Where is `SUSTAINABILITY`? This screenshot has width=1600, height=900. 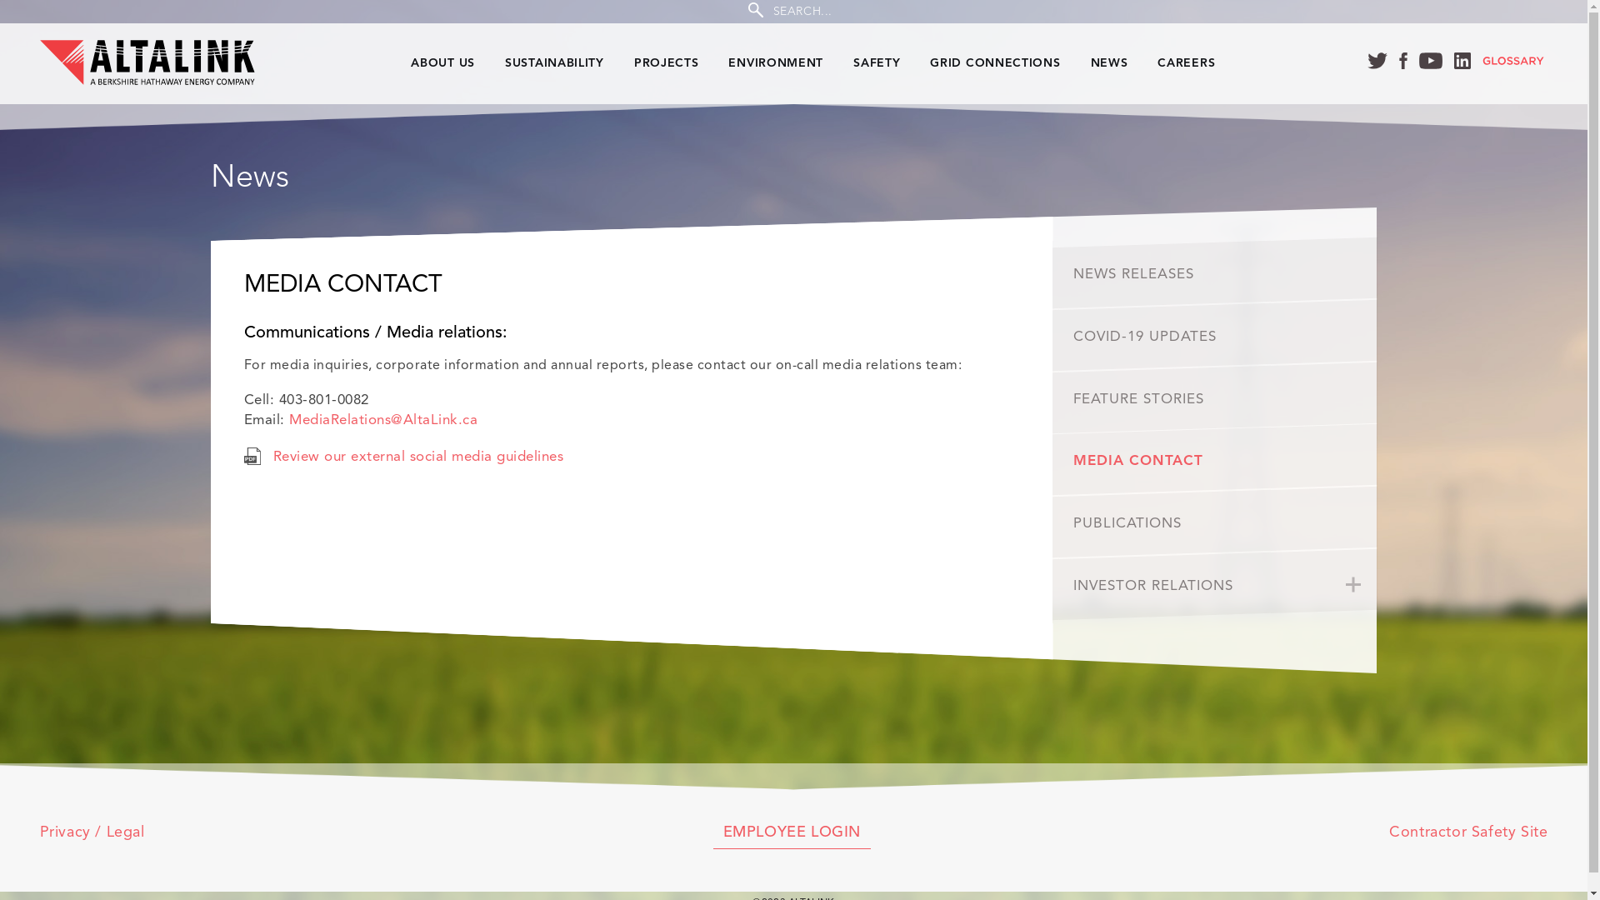
SUSTAINABILITY is located at coordinates (555, 63).